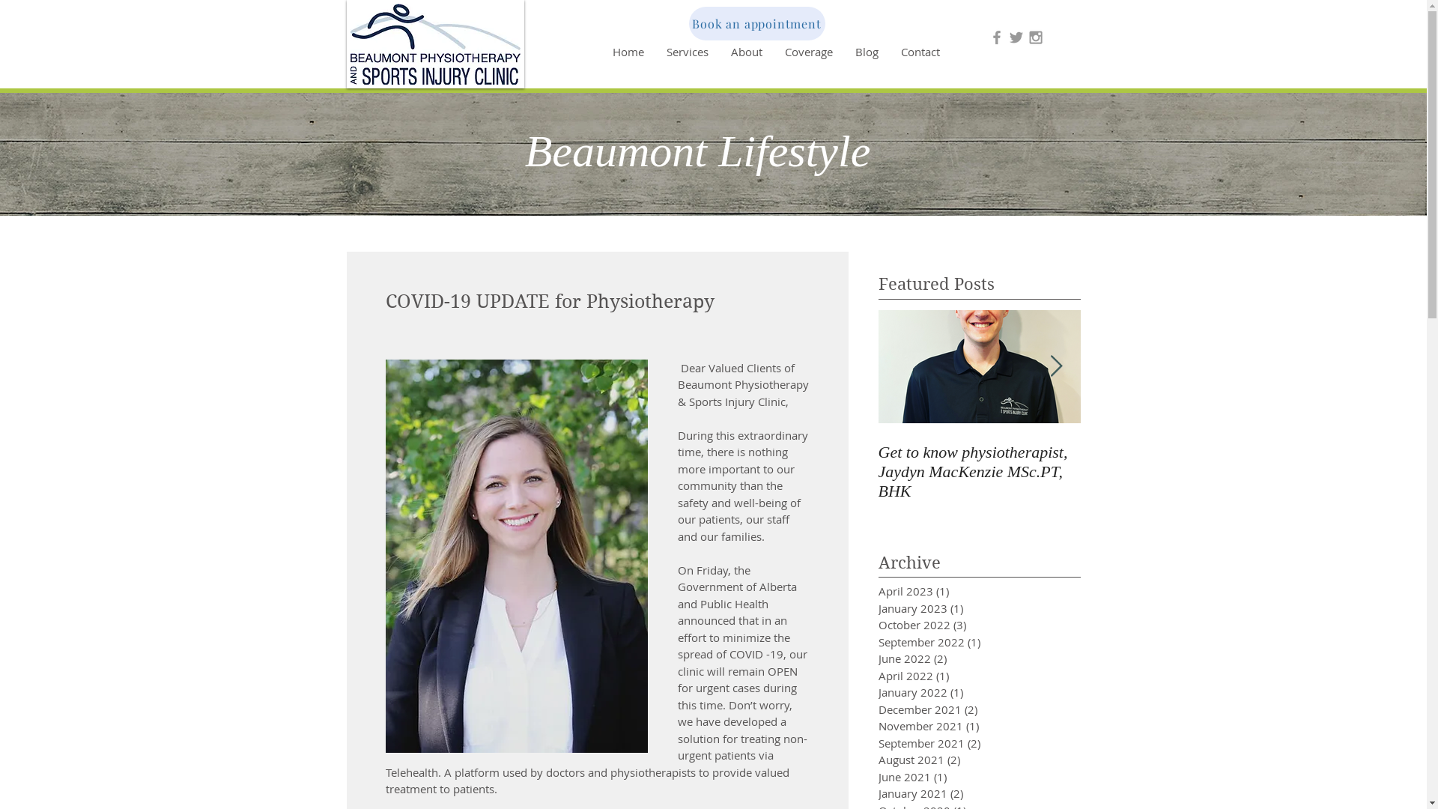  Describe the element at coordinates (956, 727) in the screenshot. I see `November 2021 (1)` at that location.